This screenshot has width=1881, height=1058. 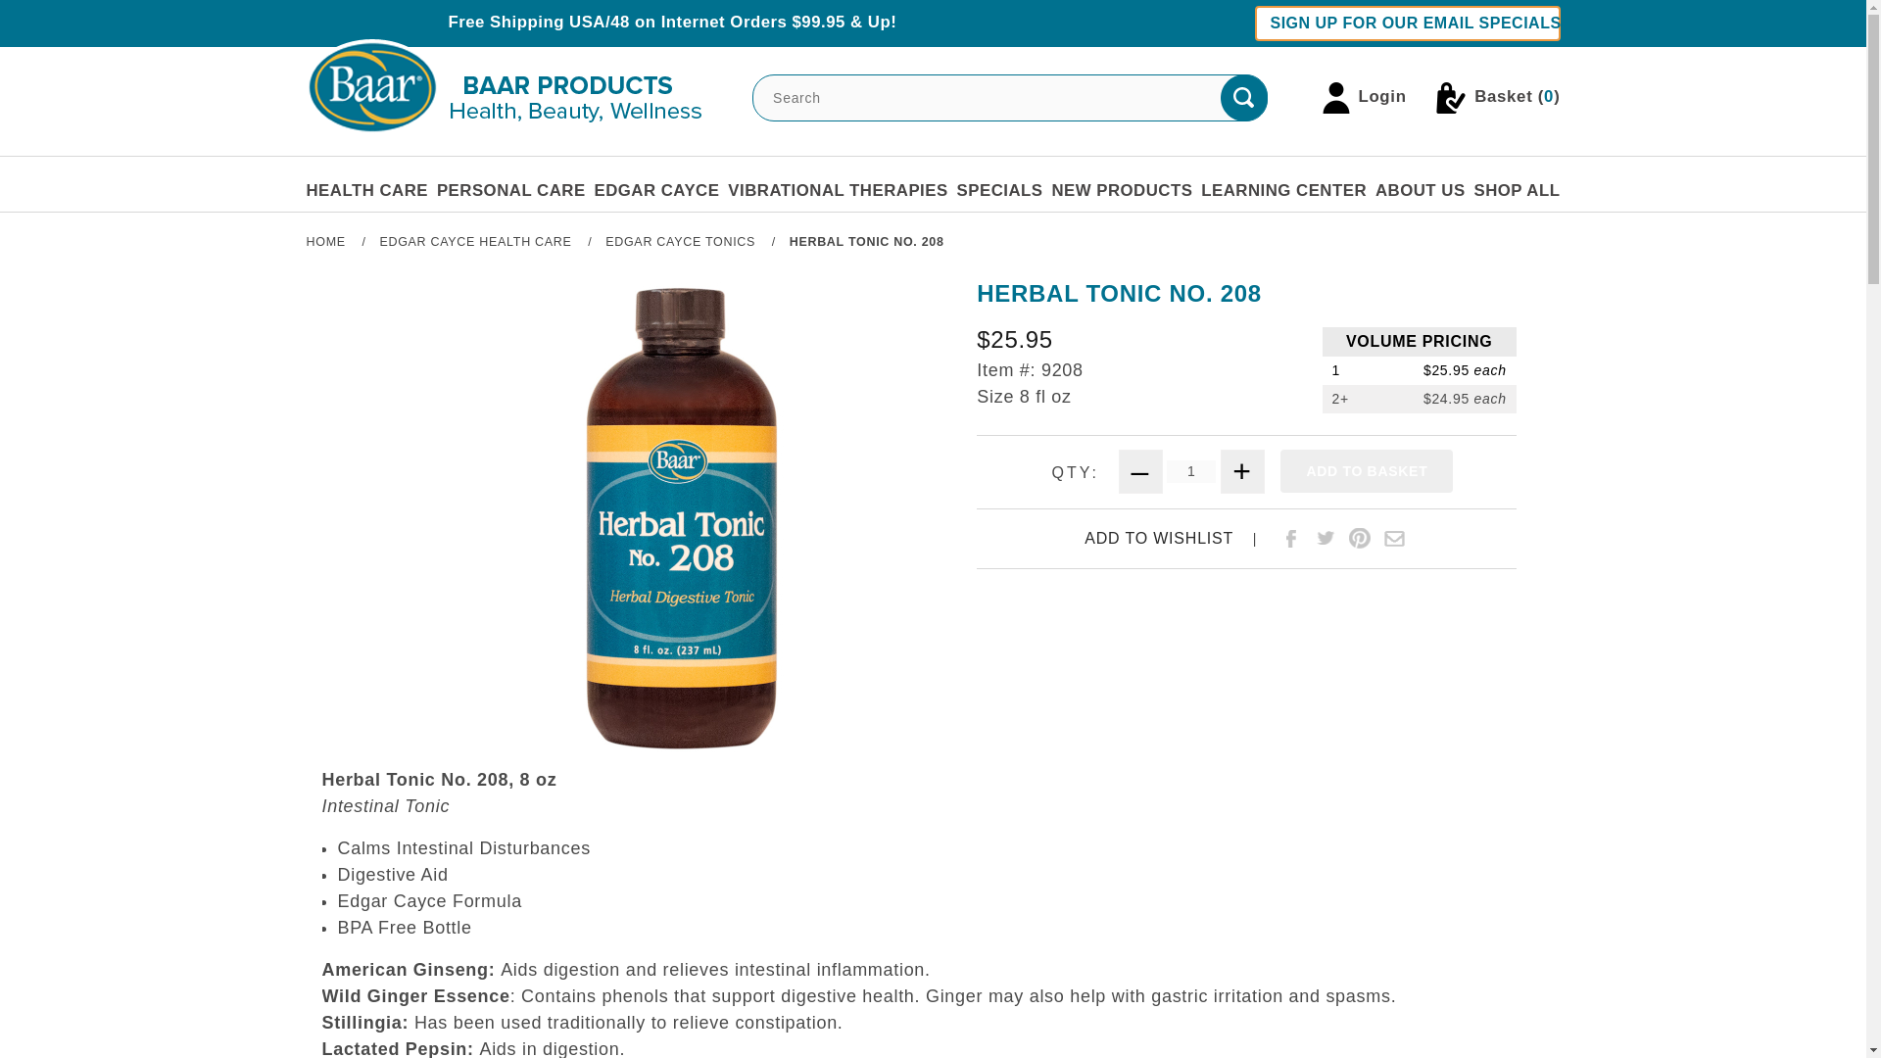 What do you see at coordinates (510, 190) in the screenshot?
I see `PERSONAL CARE` at bounding box center [510, 190].